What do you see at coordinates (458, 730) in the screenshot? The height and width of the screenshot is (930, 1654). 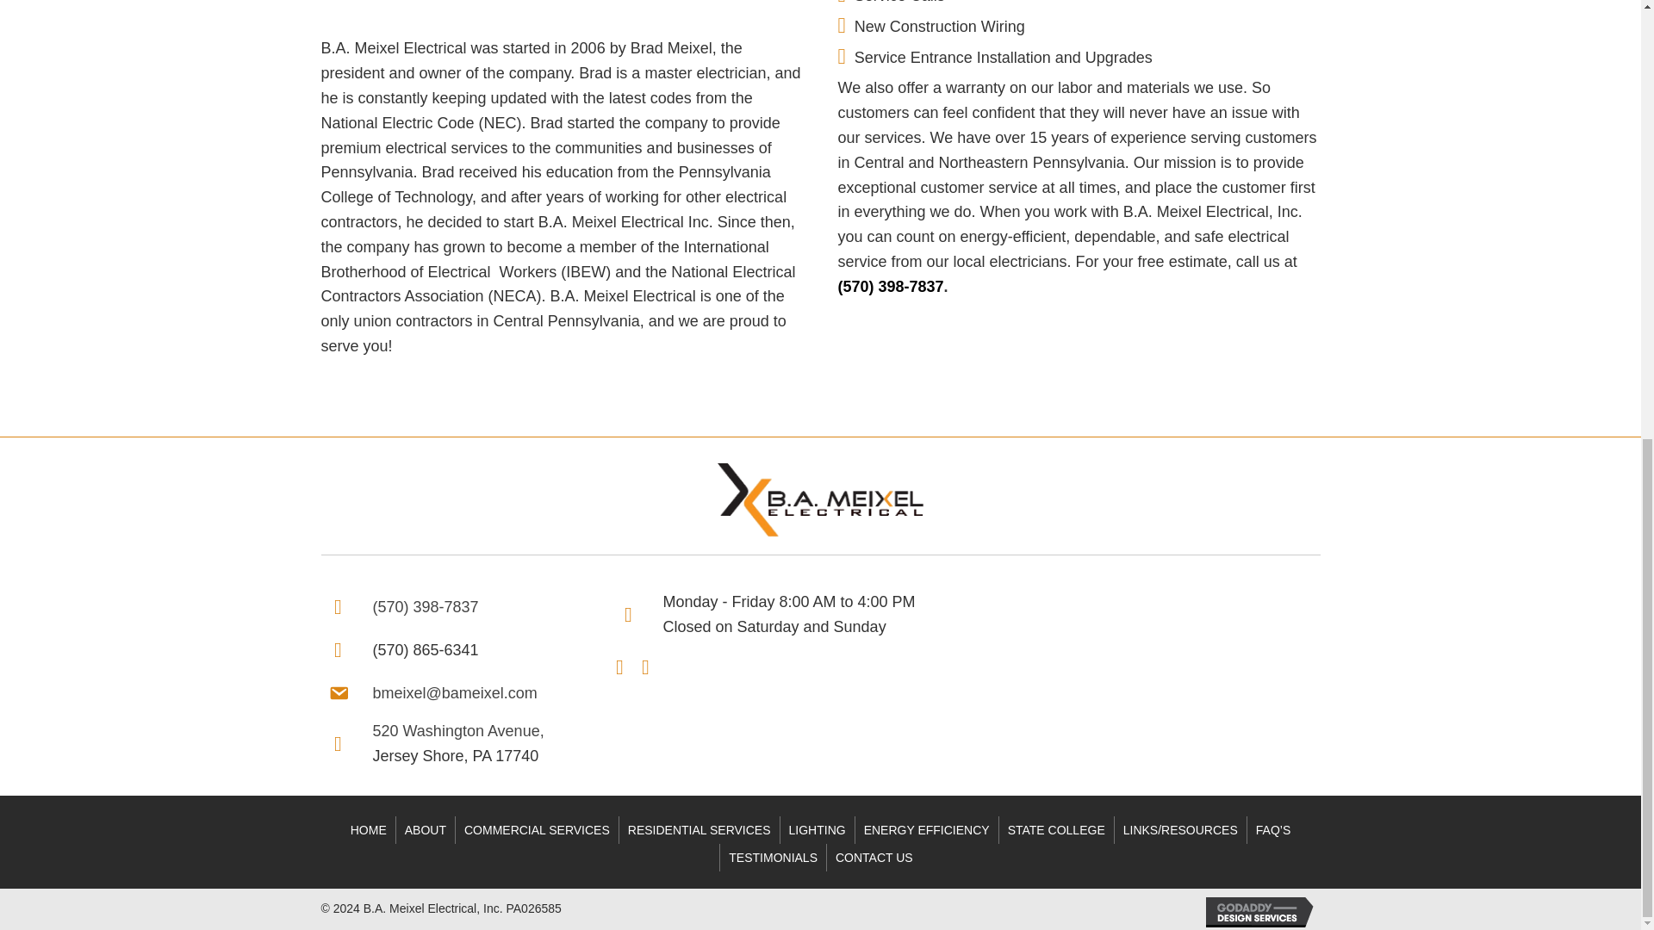 I see `520 Washington Avenue,` at bounding box center [458, 730].